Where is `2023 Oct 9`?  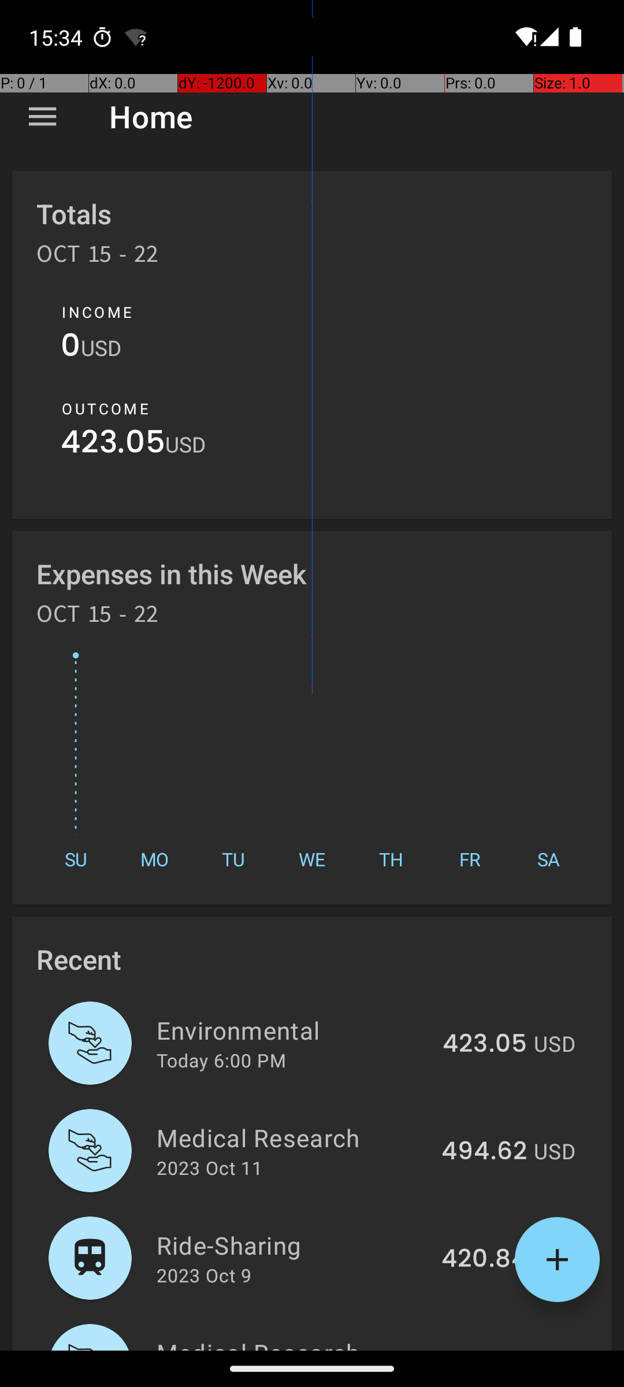
2023 Oct 9 is located at coordinates (204, 1275).